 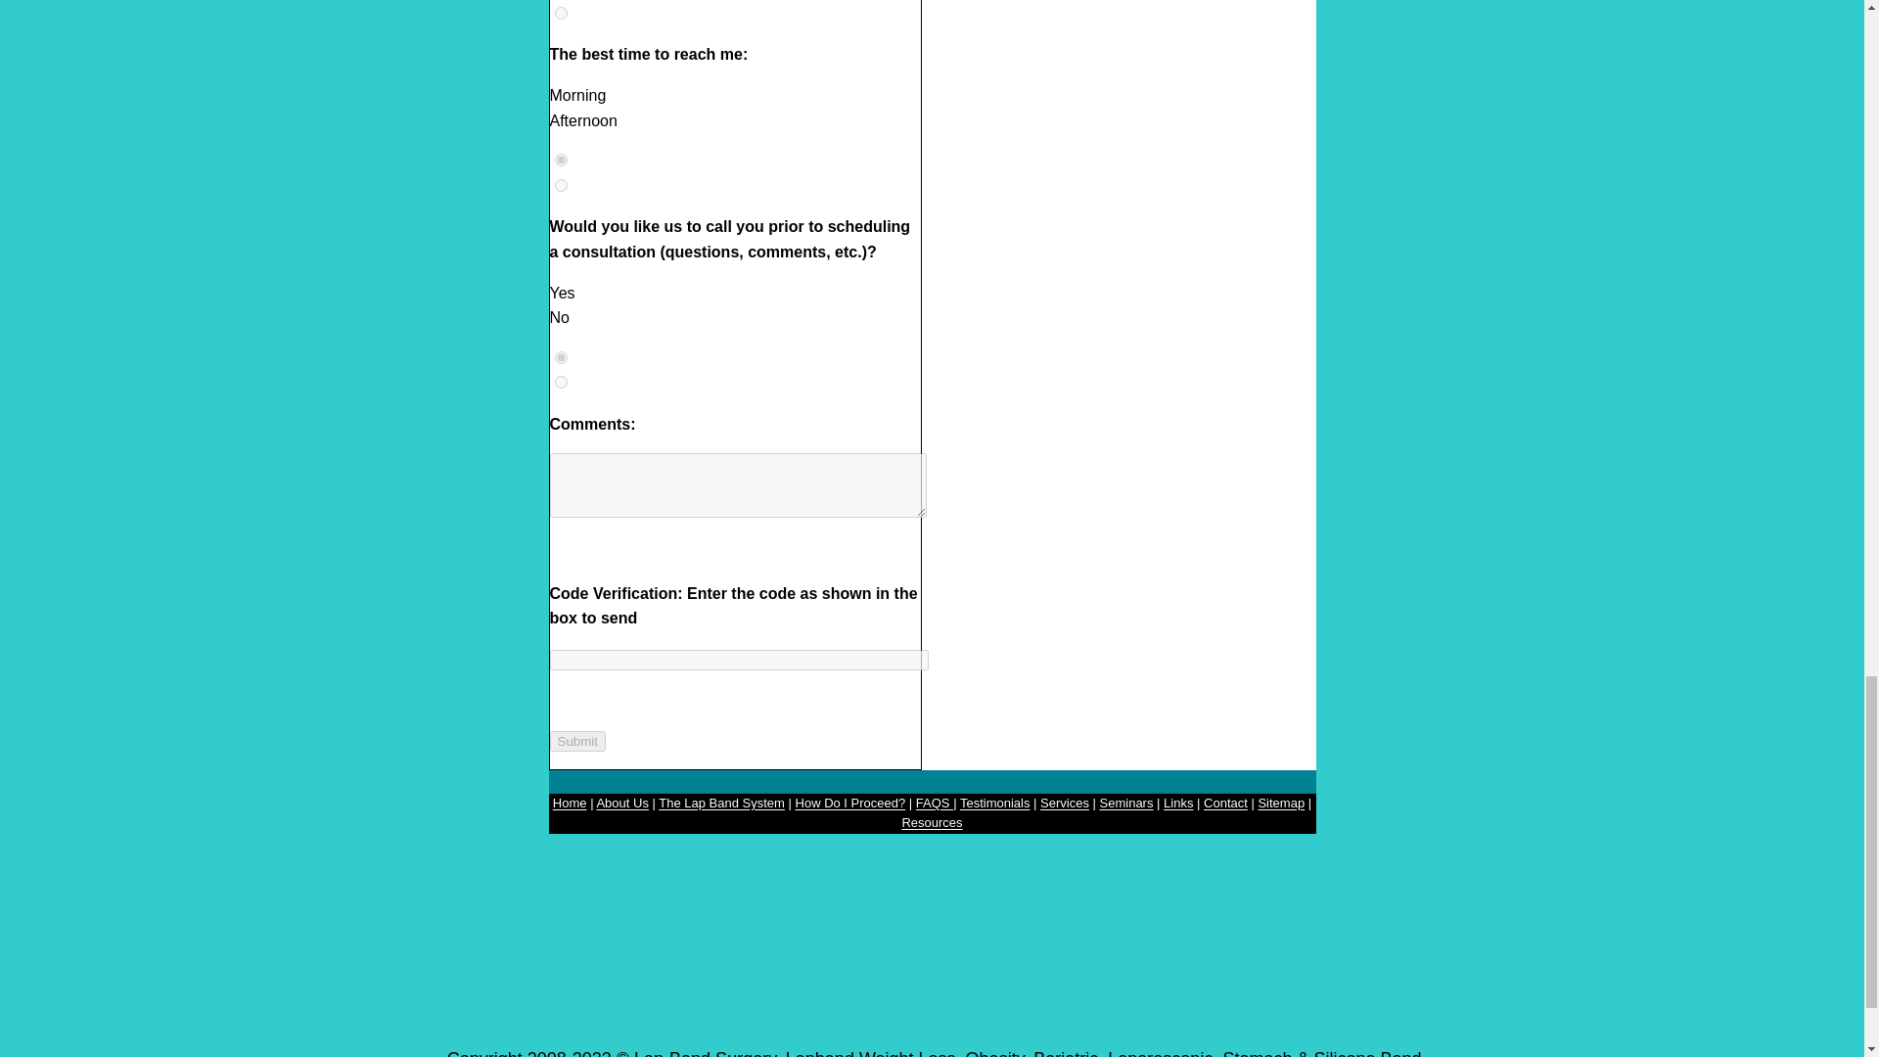 What do you see at coordinates (570, 803) in the screenshot?
I see `Home` at bounding box center [570, 803].